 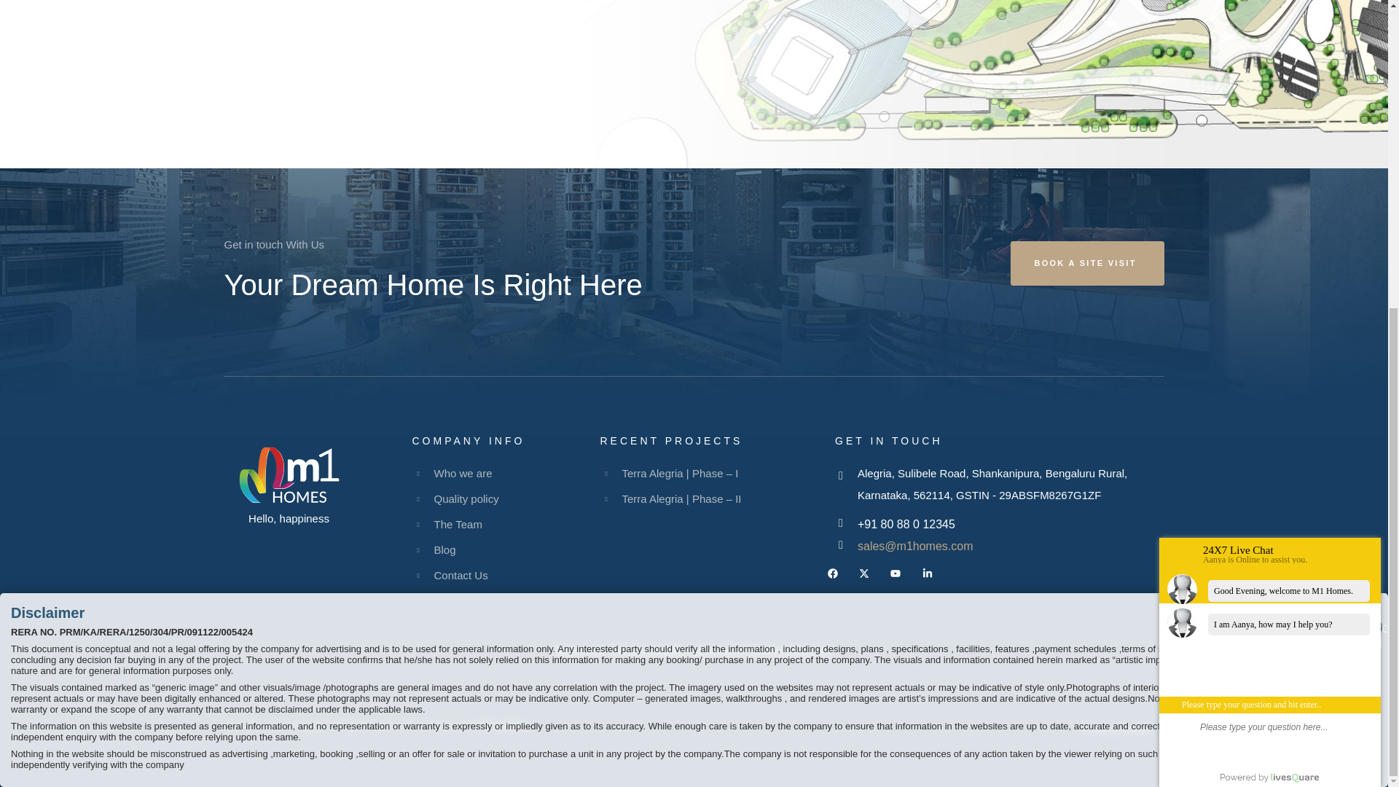 What do you see at coordinates (506, 576) in the screenshot?
I see `Contact Us` at bounding box center [506, 576].